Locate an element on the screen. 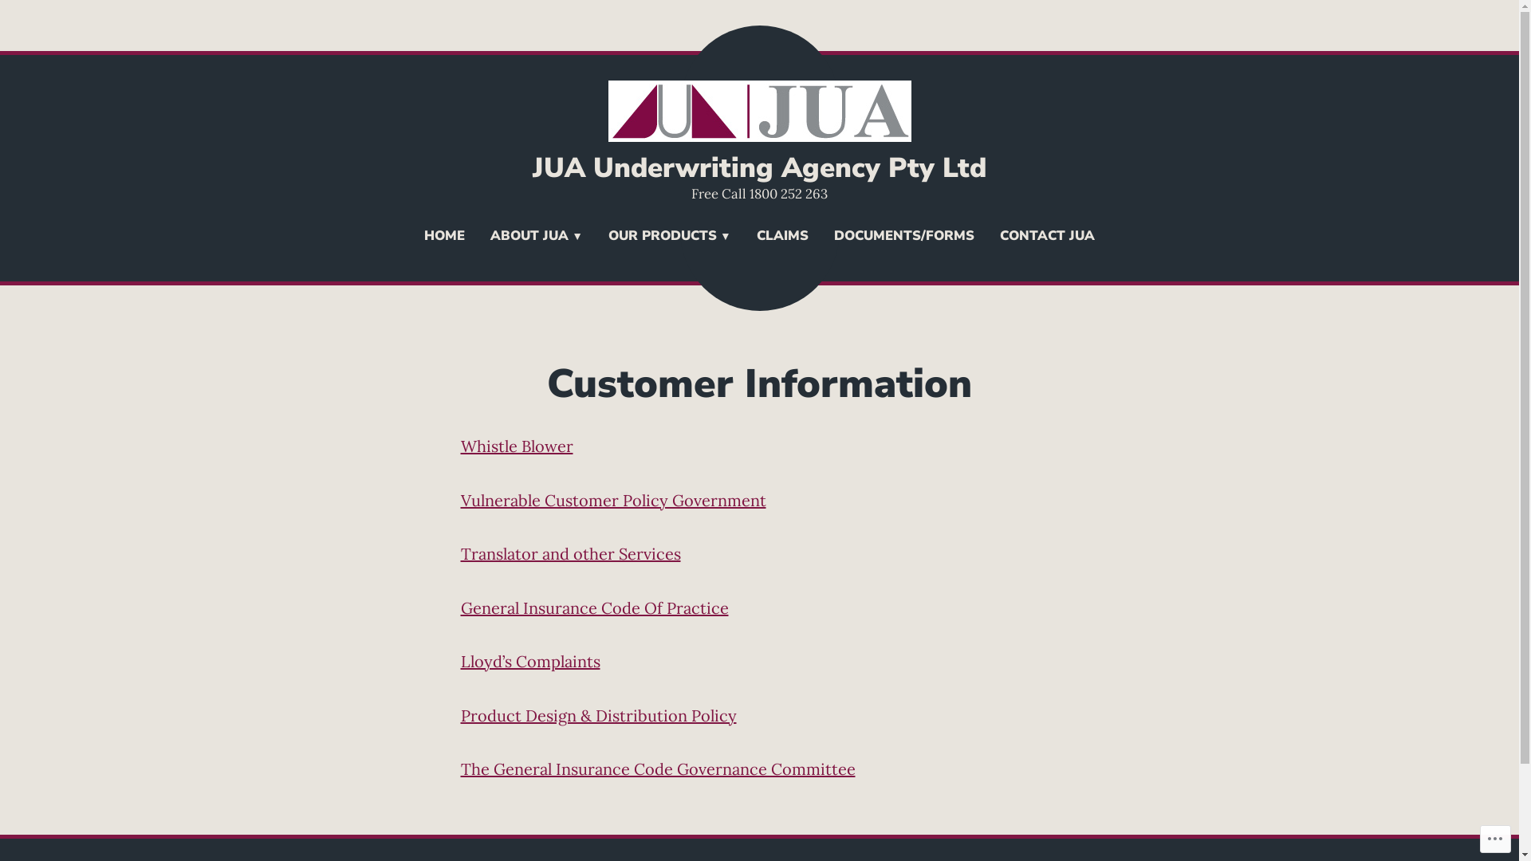 The height and width of the screenshot is (861, 1531). Vulnerable Customer Policy Government is located at coordinates (614, 499).